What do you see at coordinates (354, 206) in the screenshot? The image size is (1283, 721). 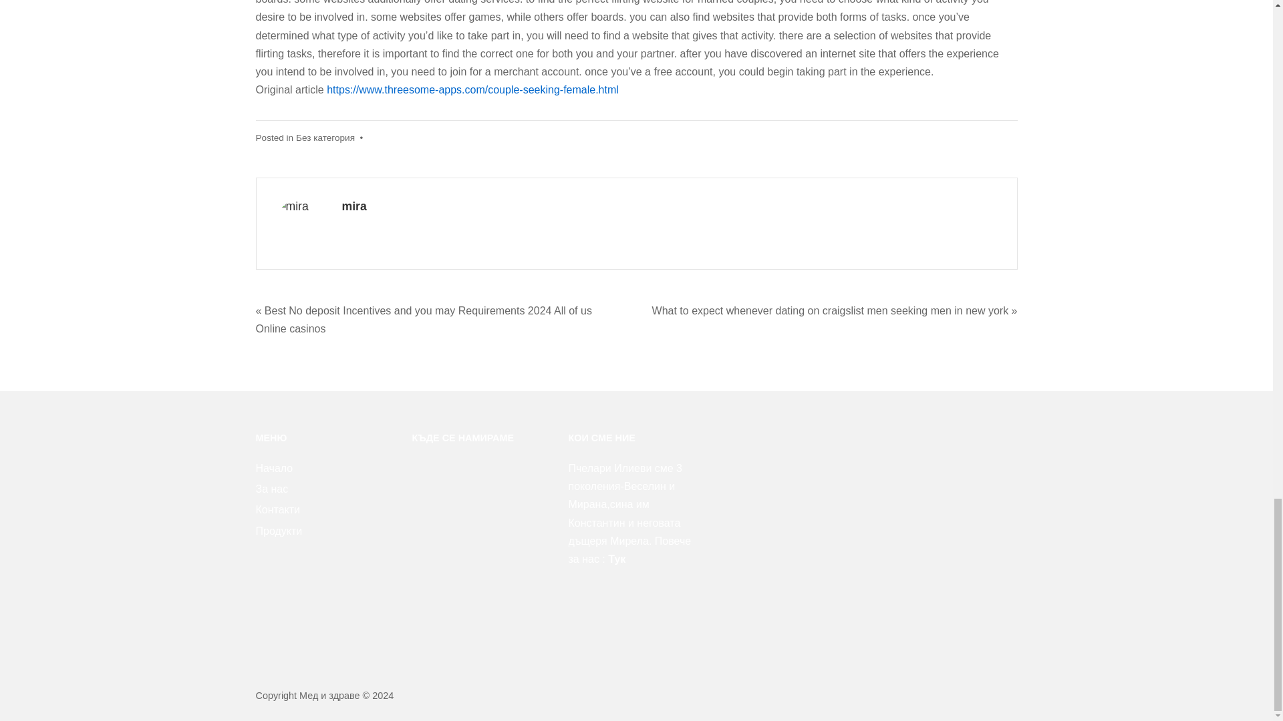 I see `Posts by mira` at bounding box center [354, 206].